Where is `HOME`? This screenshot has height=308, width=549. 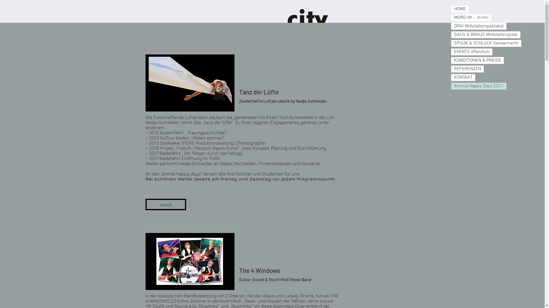 HOME is located at coordinates (460, 9).